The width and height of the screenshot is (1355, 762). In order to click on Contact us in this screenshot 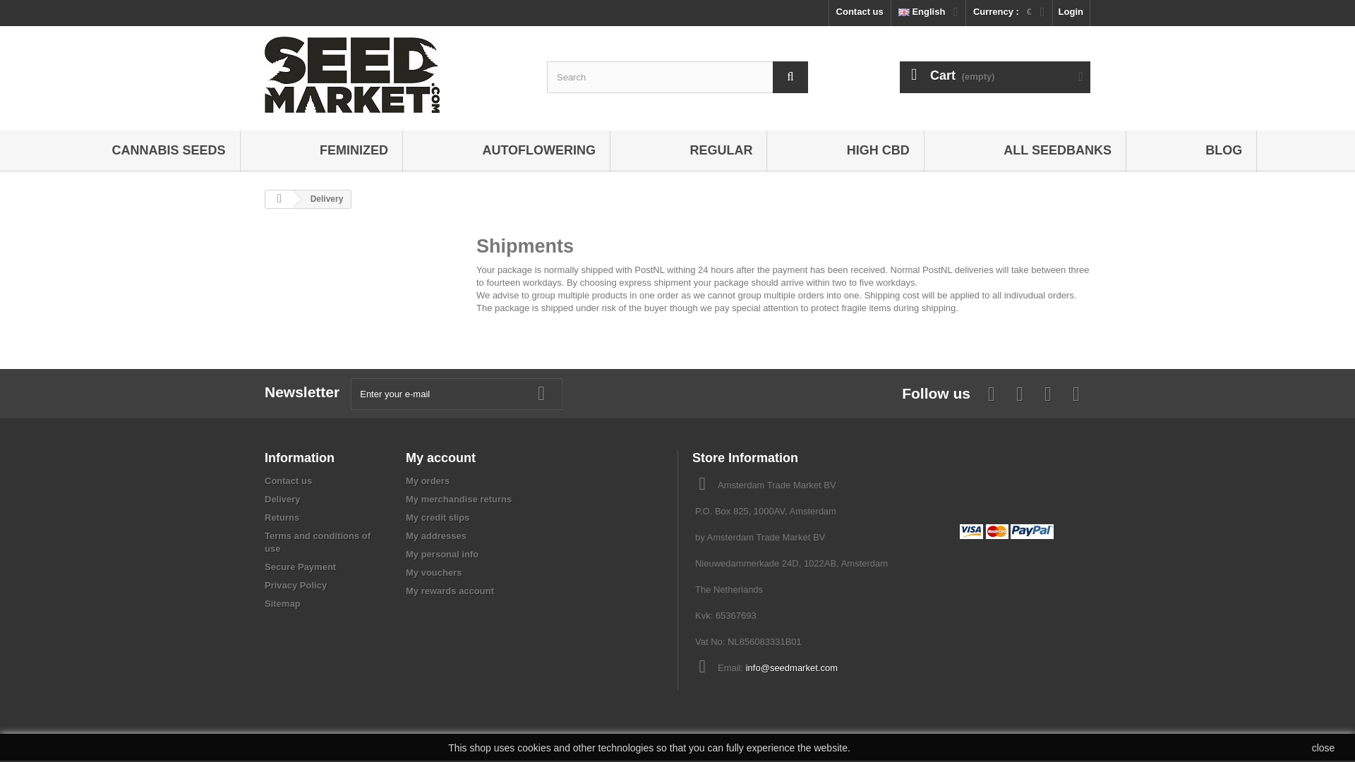, I will do `click(860, 13)`.